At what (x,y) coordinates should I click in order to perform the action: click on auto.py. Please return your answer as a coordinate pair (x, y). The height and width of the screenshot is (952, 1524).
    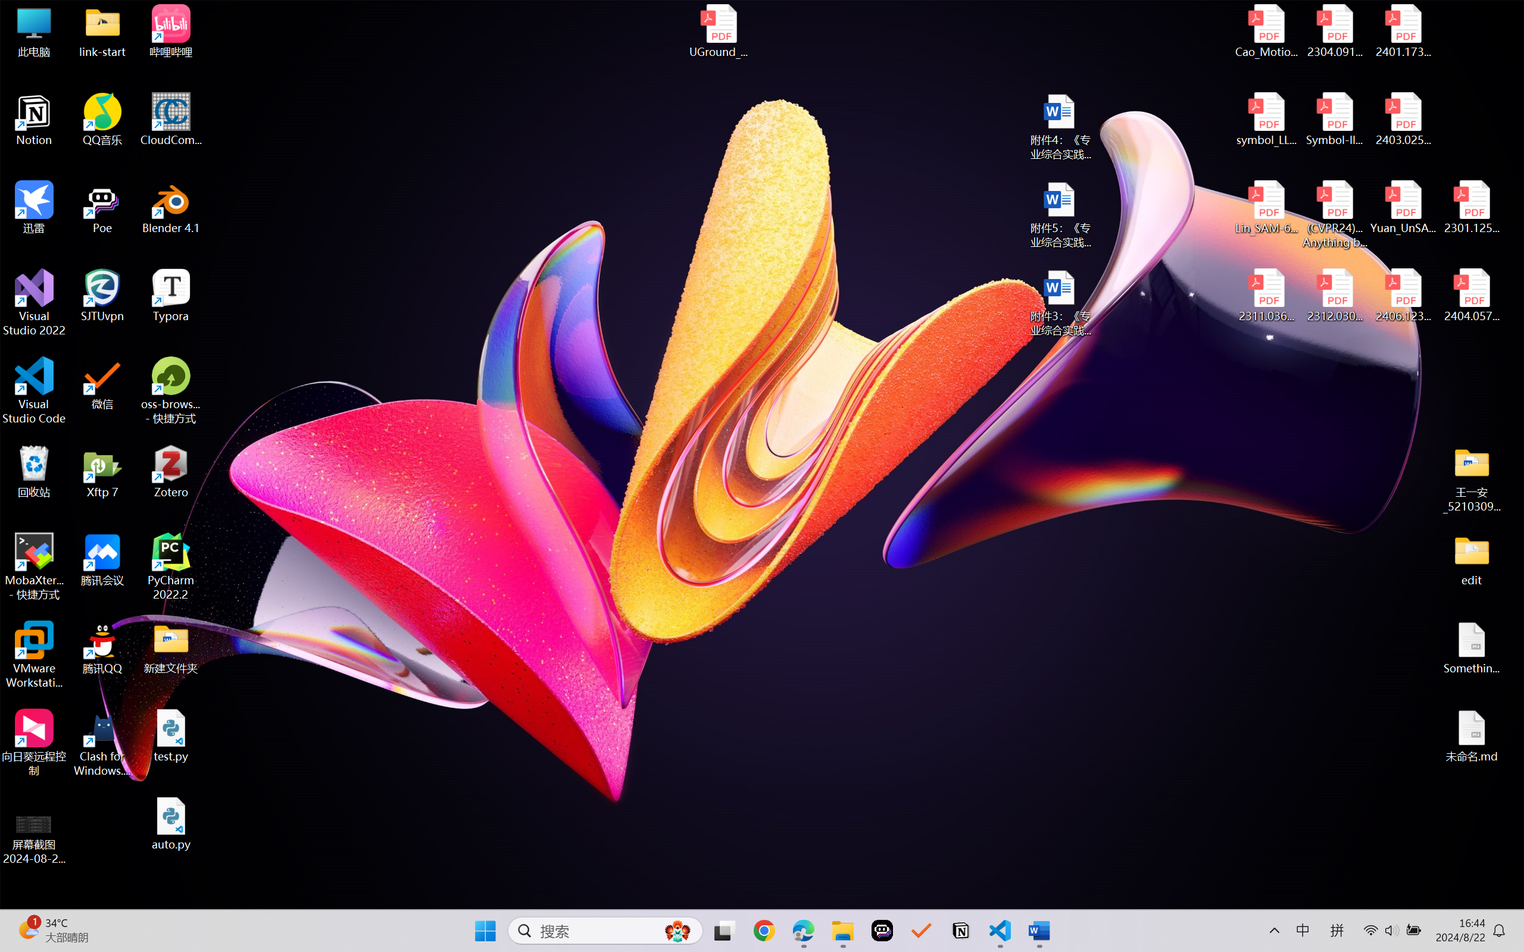
    Looking at the image, I should click on (171, 824).